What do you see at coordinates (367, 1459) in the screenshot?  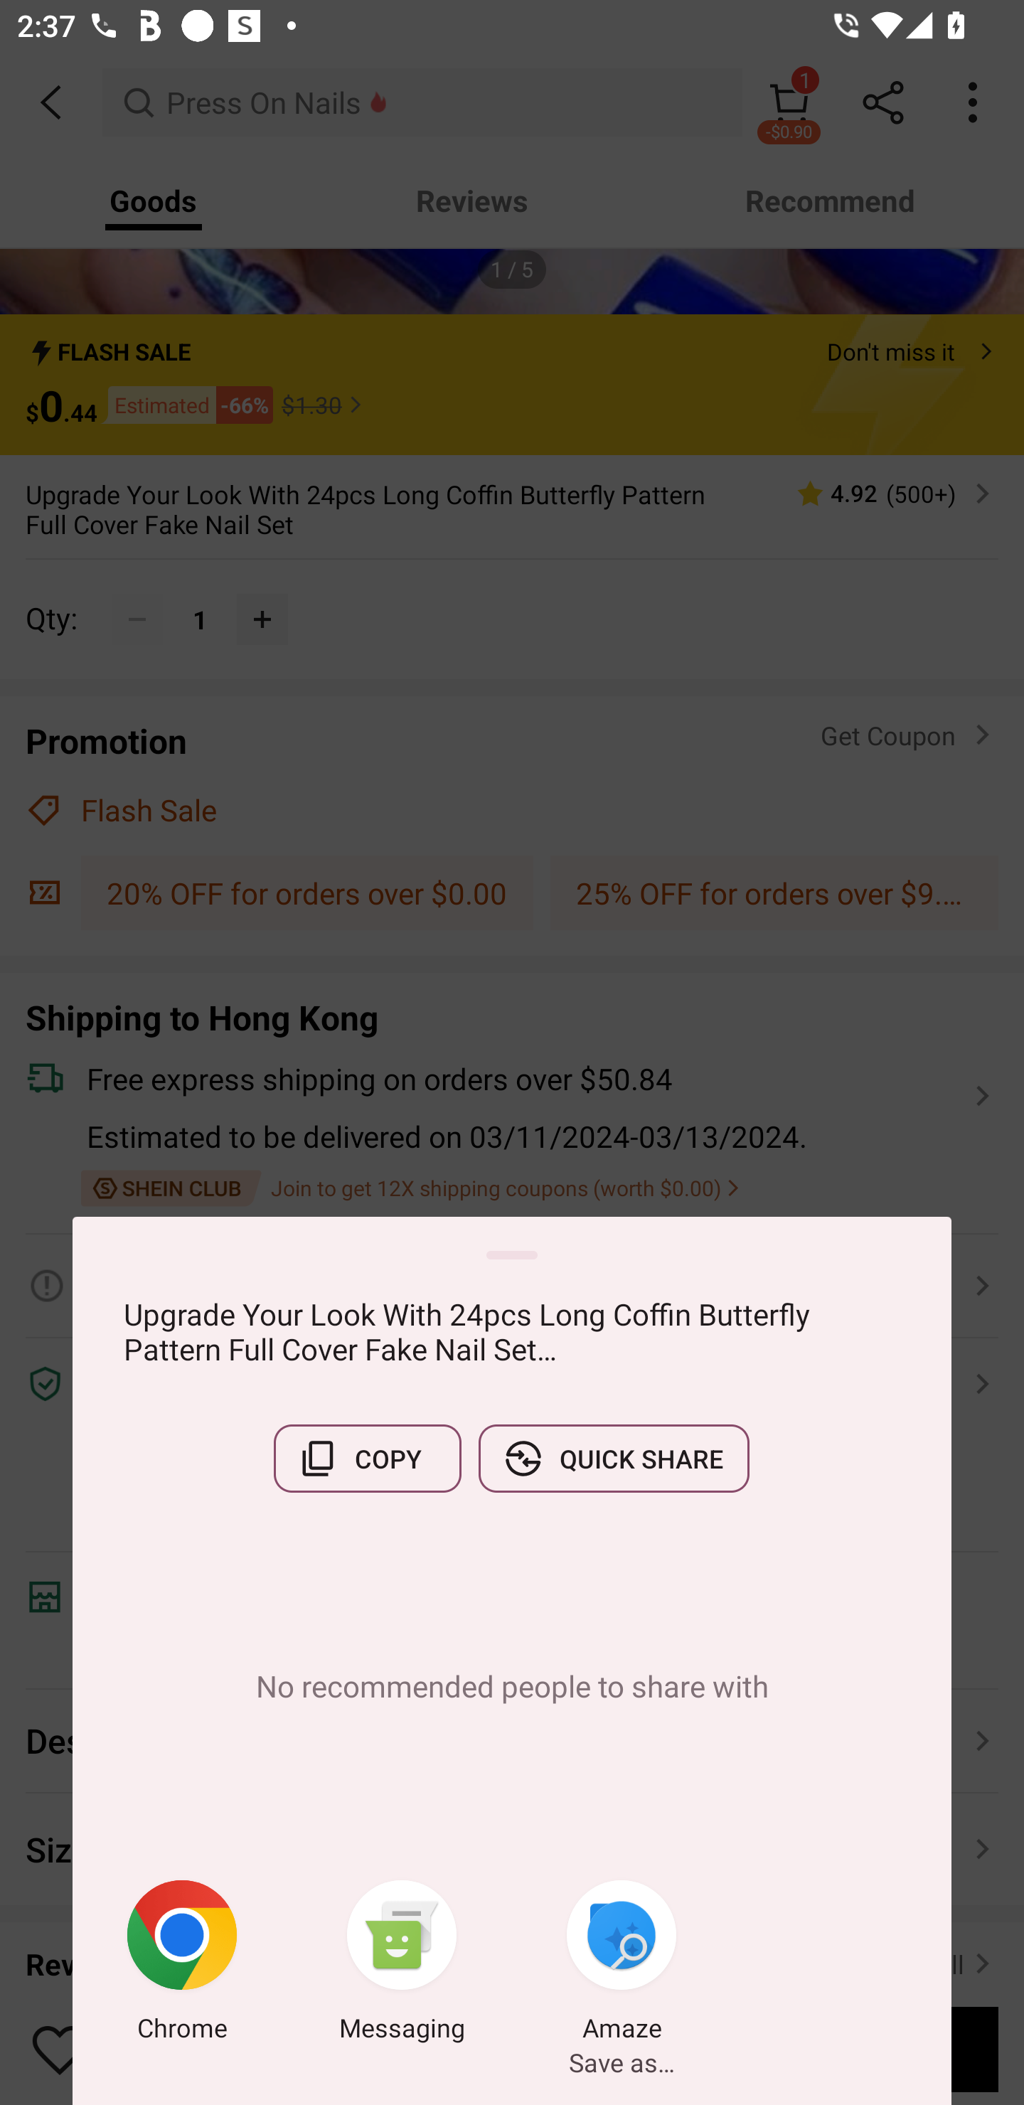 I see `COPY` at bounding box center [367, 1459].